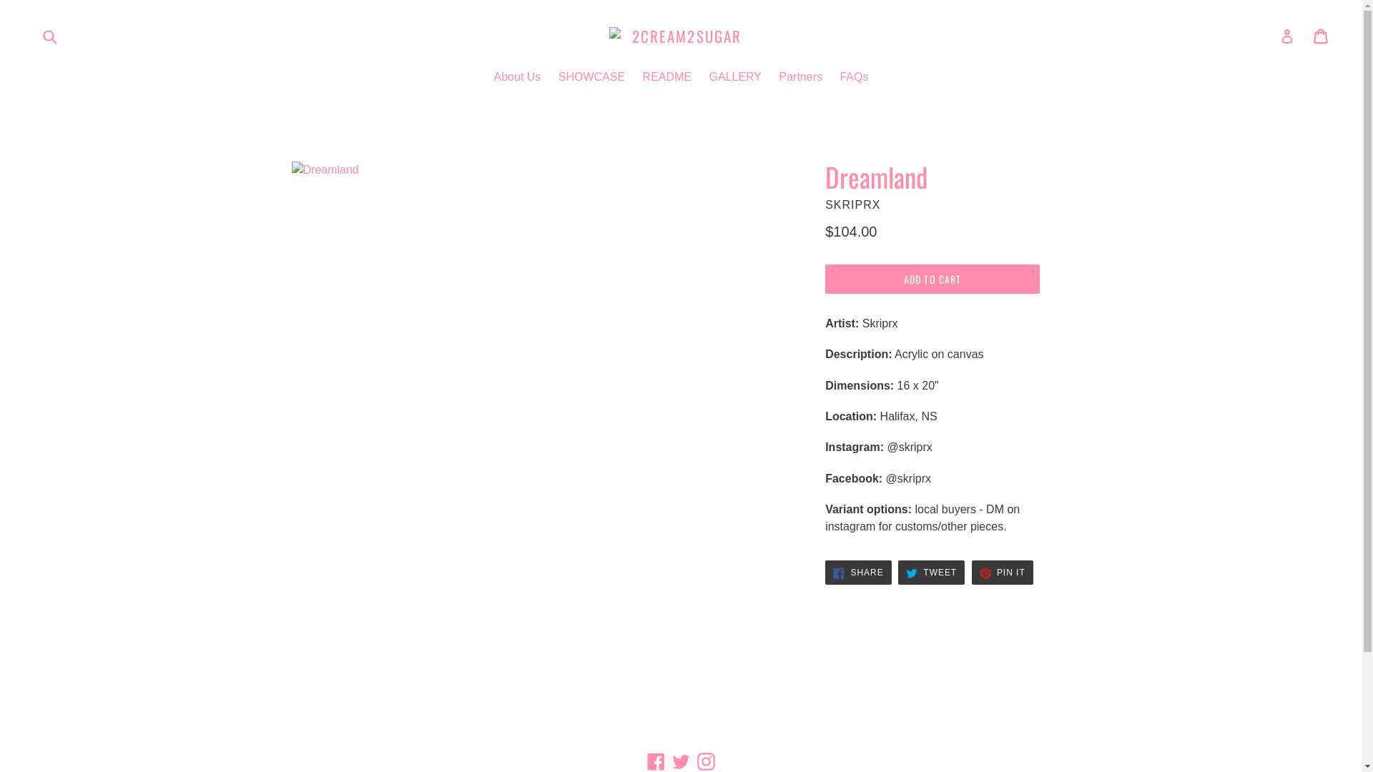  What do you see at coordinates (1287, 36) in the screenshot?
I see `Log in` at bounding box center [1287, 36].